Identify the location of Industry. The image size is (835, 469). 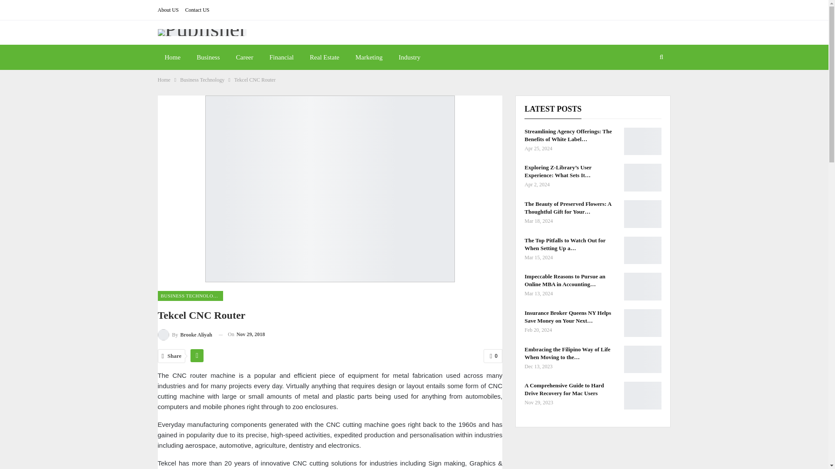
(410, 57).